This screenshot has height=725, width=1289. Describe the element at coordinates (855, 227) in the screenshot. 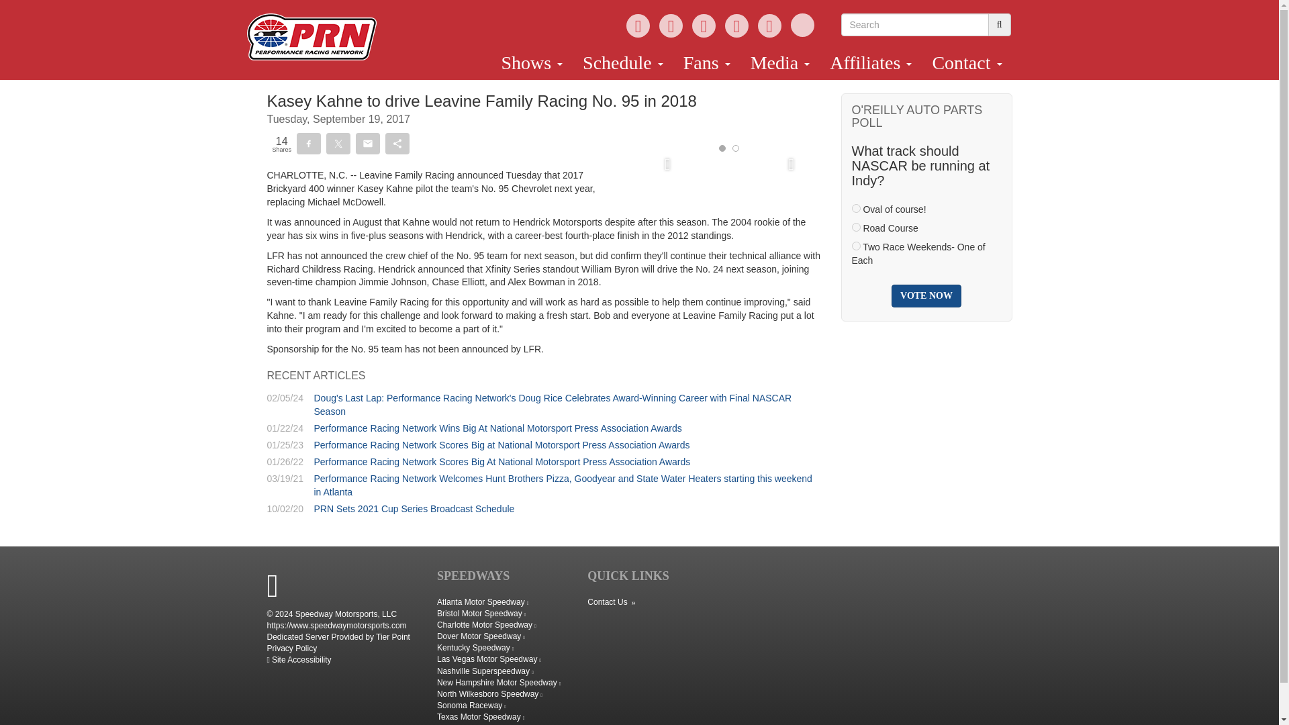

I see `14632,51772` at that location.